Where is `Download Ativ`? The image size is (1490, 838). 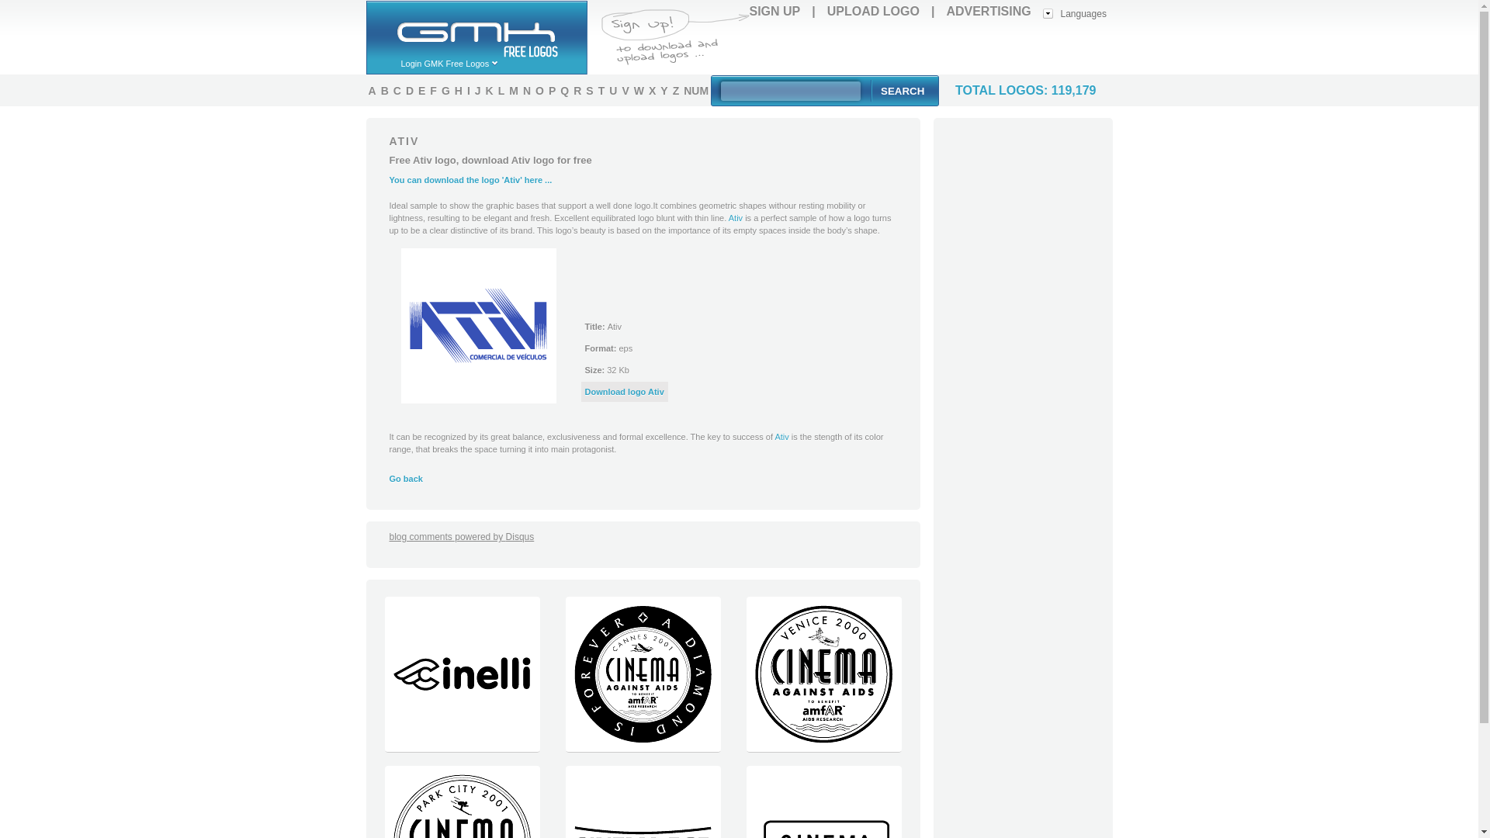
Download Ativ is located at coordinates (625, 391).